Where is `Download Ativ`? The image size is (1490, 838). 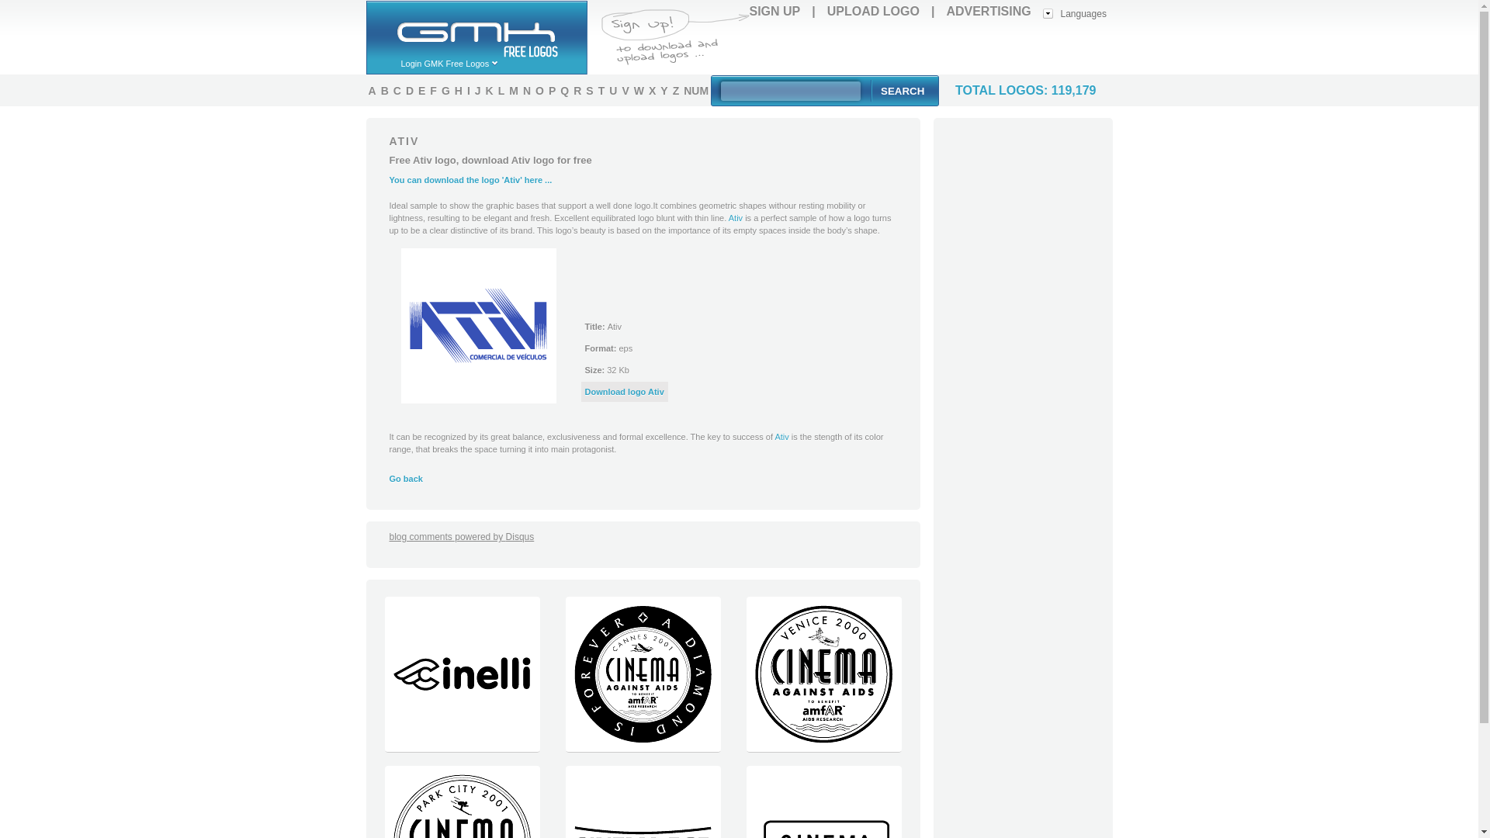
Download Ativ is located at coordinates (625, 391).